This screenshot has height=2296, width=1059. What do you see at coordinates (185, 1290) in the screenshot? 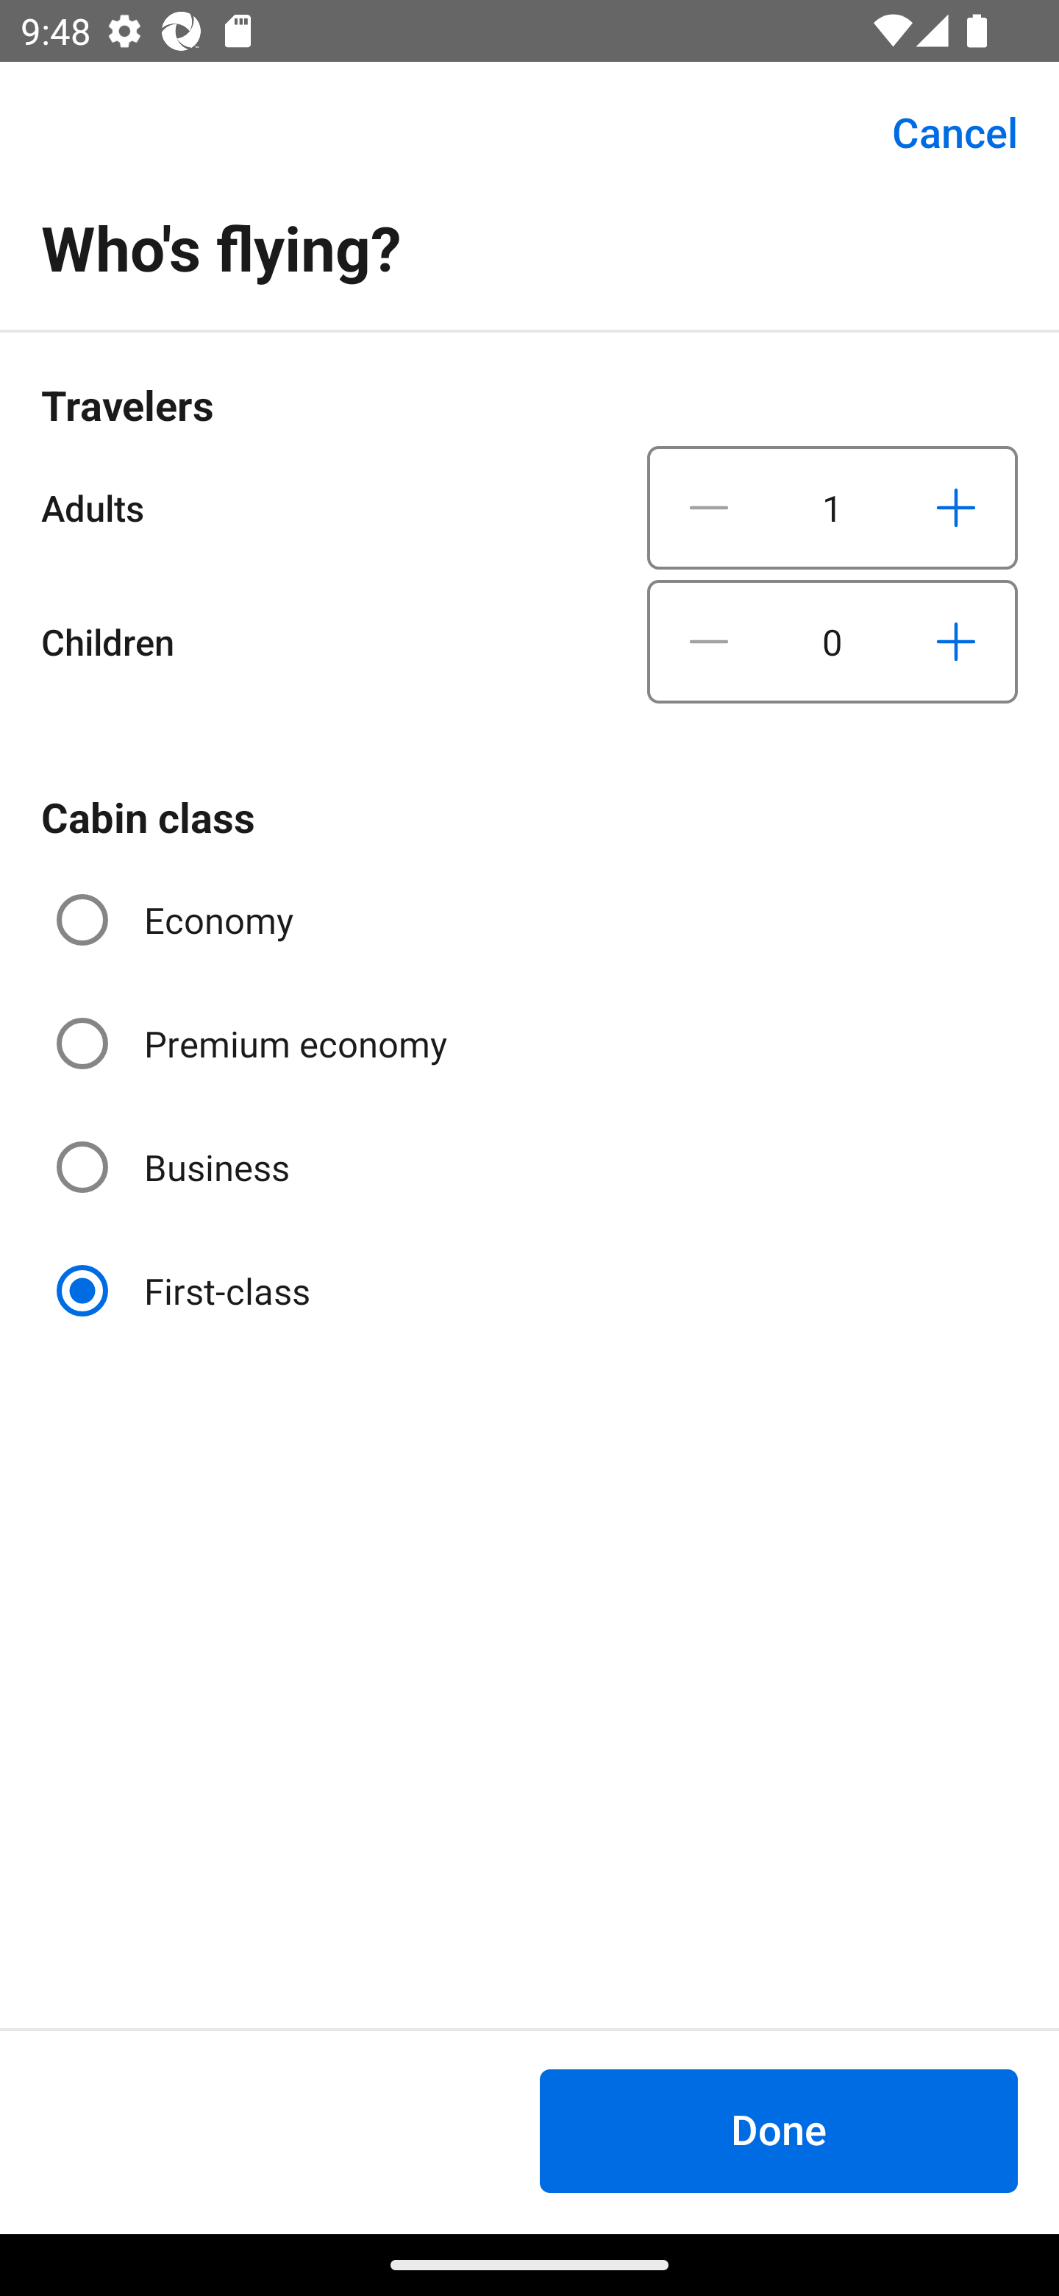
I see `First-class` at bounding box center [185, 1290].